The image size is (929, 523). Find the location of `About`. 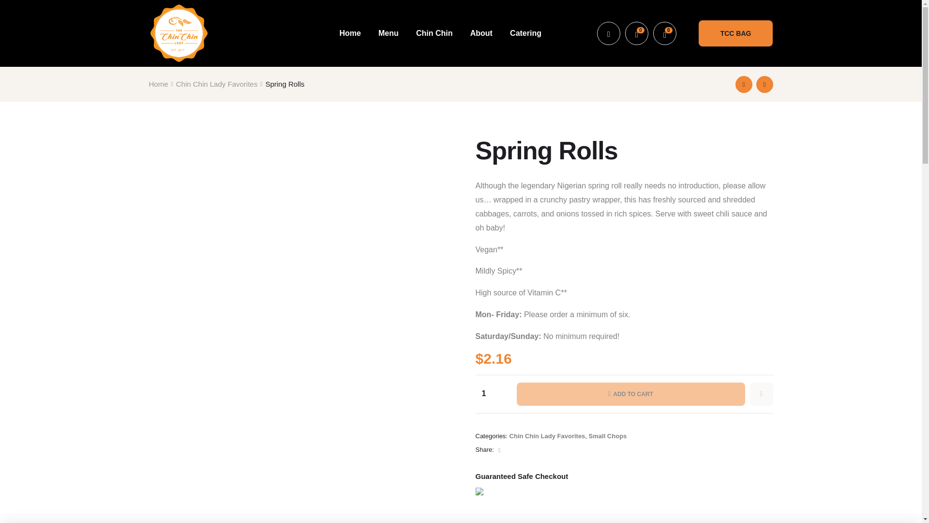

About is located at coordinates (481, 33).